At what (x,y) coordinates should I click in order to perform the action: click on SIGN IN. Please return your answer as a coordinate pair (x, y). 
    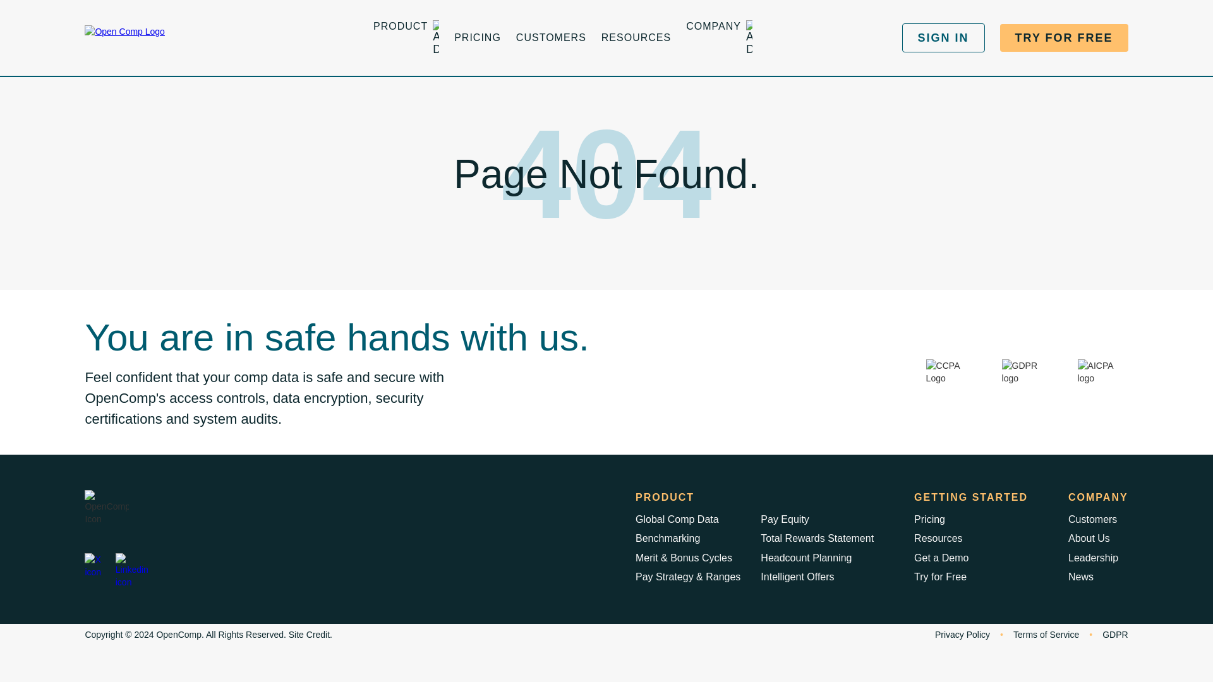
    Looking at the image, I should click on (944, 38).